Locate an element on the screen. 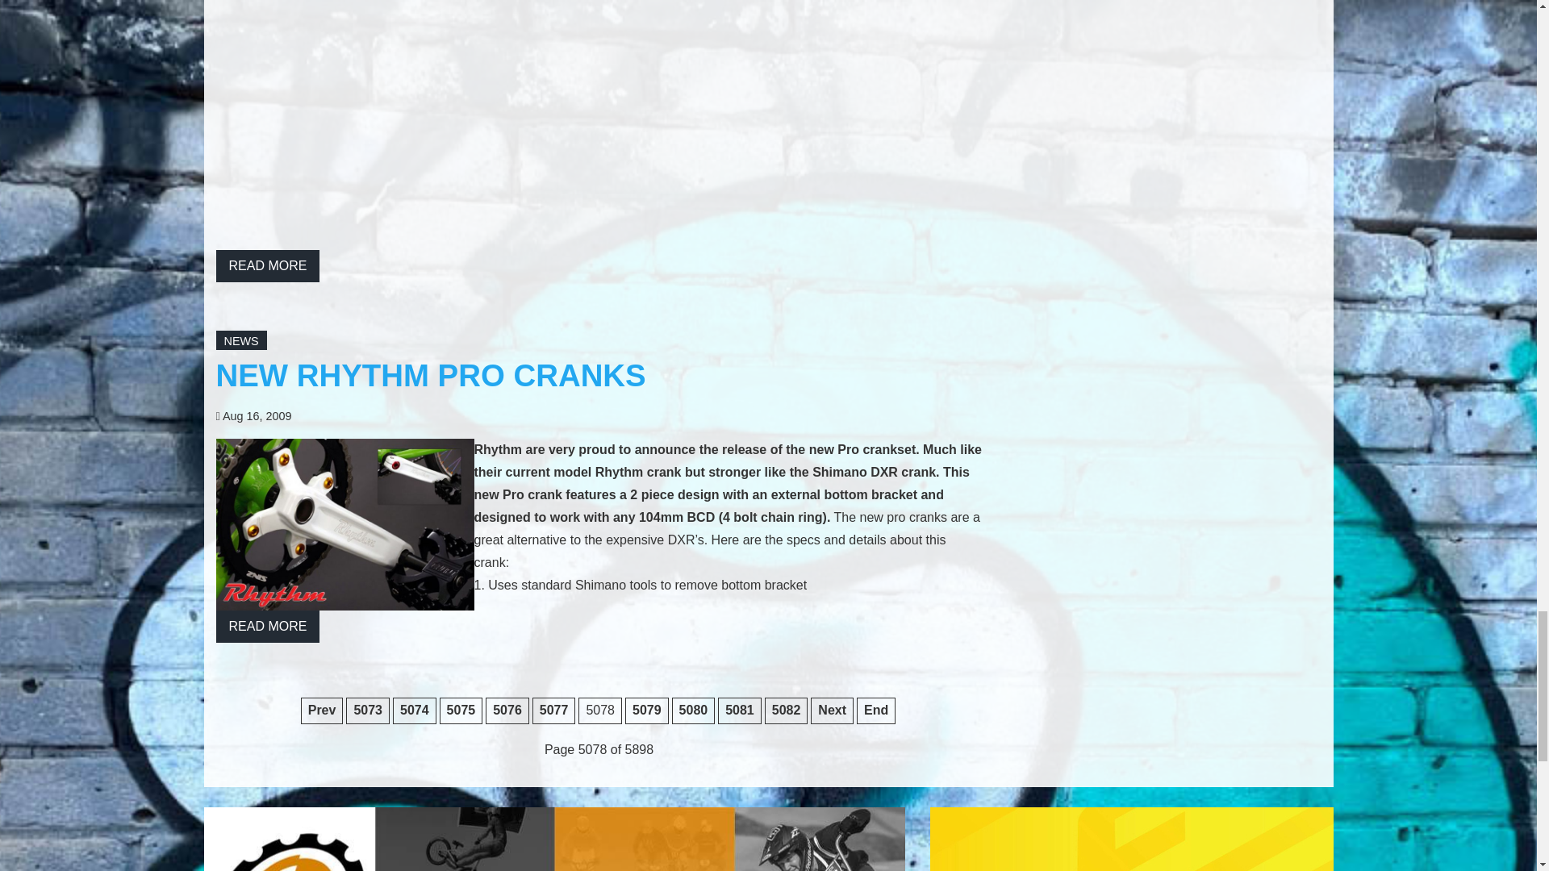  End is located at coordinates (875, 711).